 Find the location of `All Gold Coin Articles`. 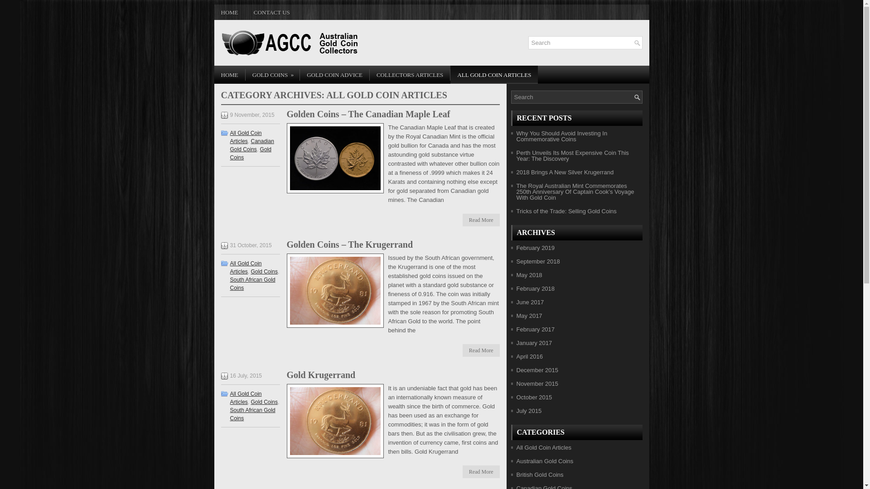

All Gold Coin Articles is located at coordinates (544, 447).